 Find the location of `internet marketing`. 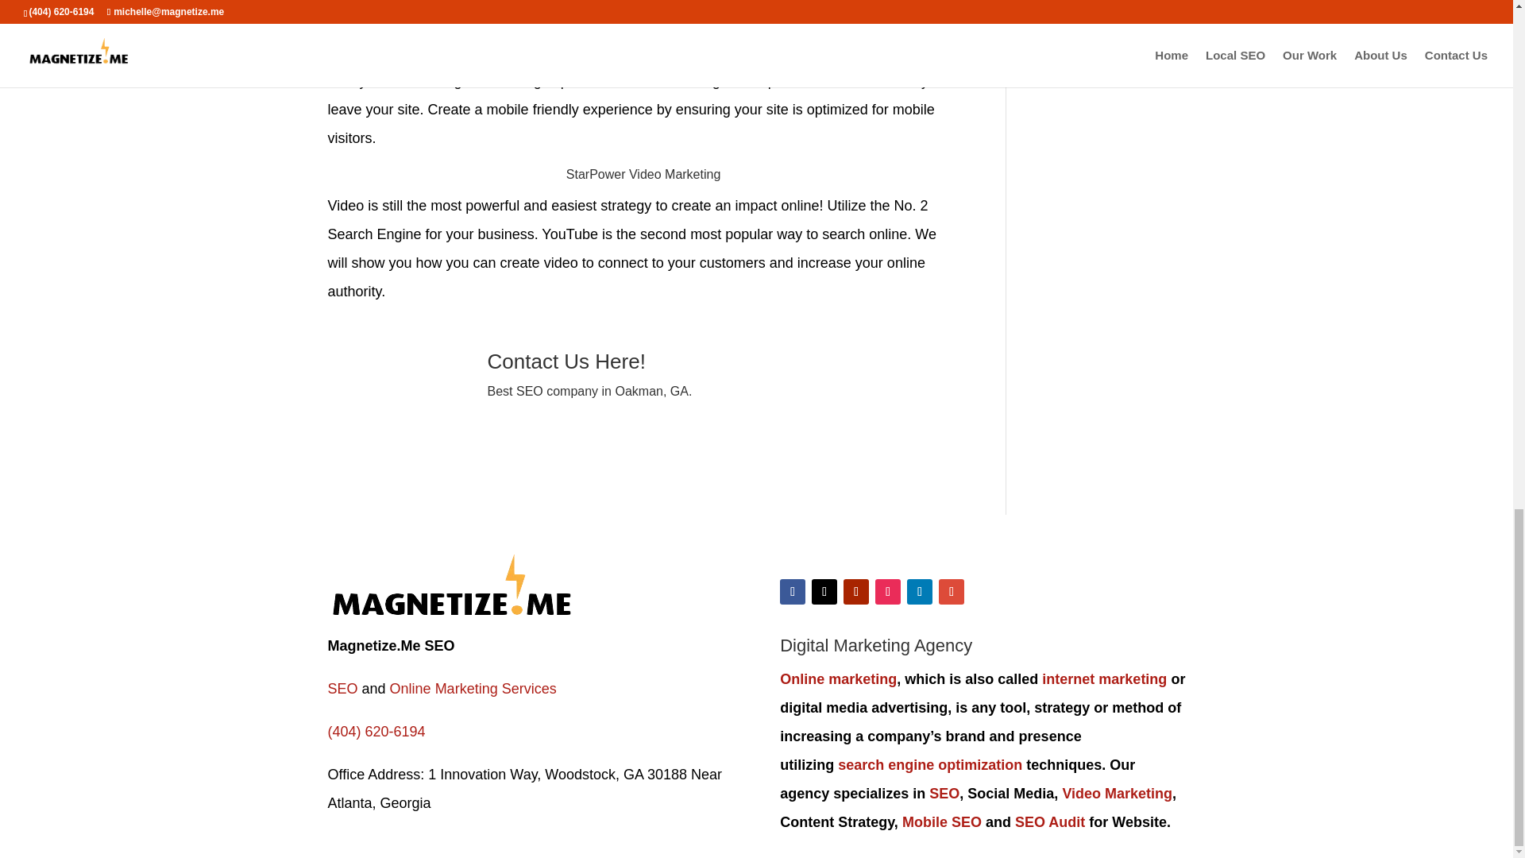

internet marketing is located at coordinates (1104, 678).